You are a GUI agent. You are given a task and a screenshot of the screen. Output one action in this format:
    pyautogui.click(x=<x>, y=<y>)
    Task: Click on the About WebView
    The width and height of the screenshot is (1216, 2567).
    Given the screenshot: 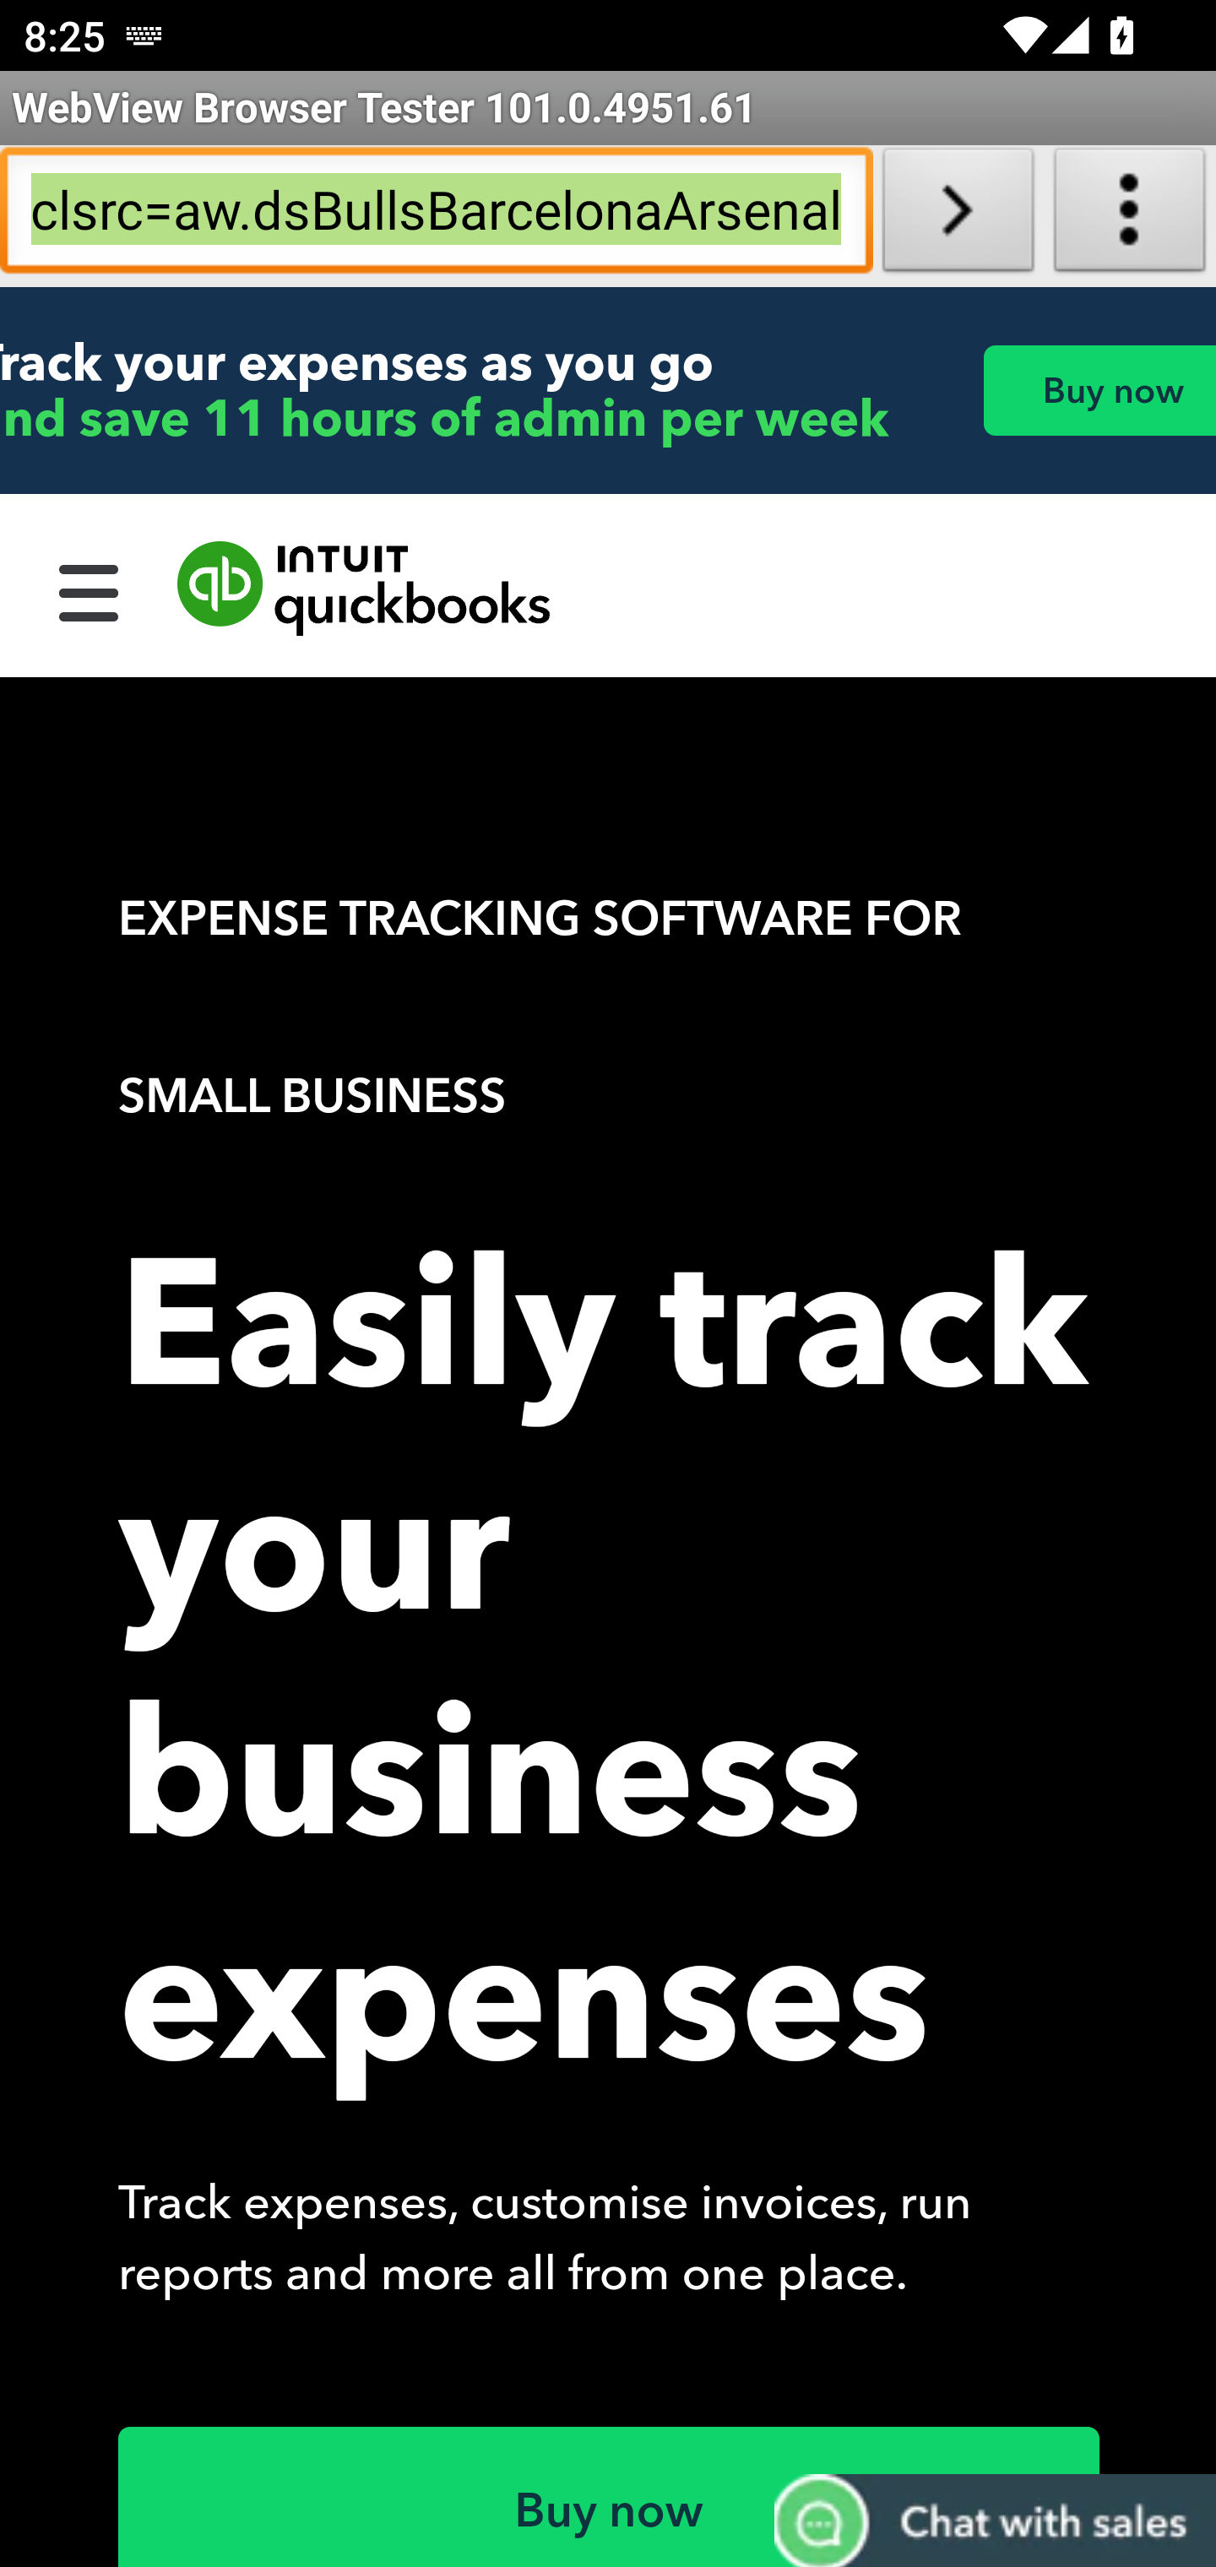 What is the action you would take?
    pyautogui.click(x=1130, y=216)
    